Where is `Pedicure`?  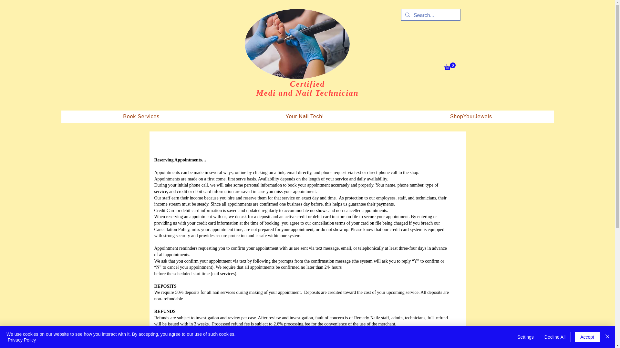 Pedicure is located at coordinates (297, 44).